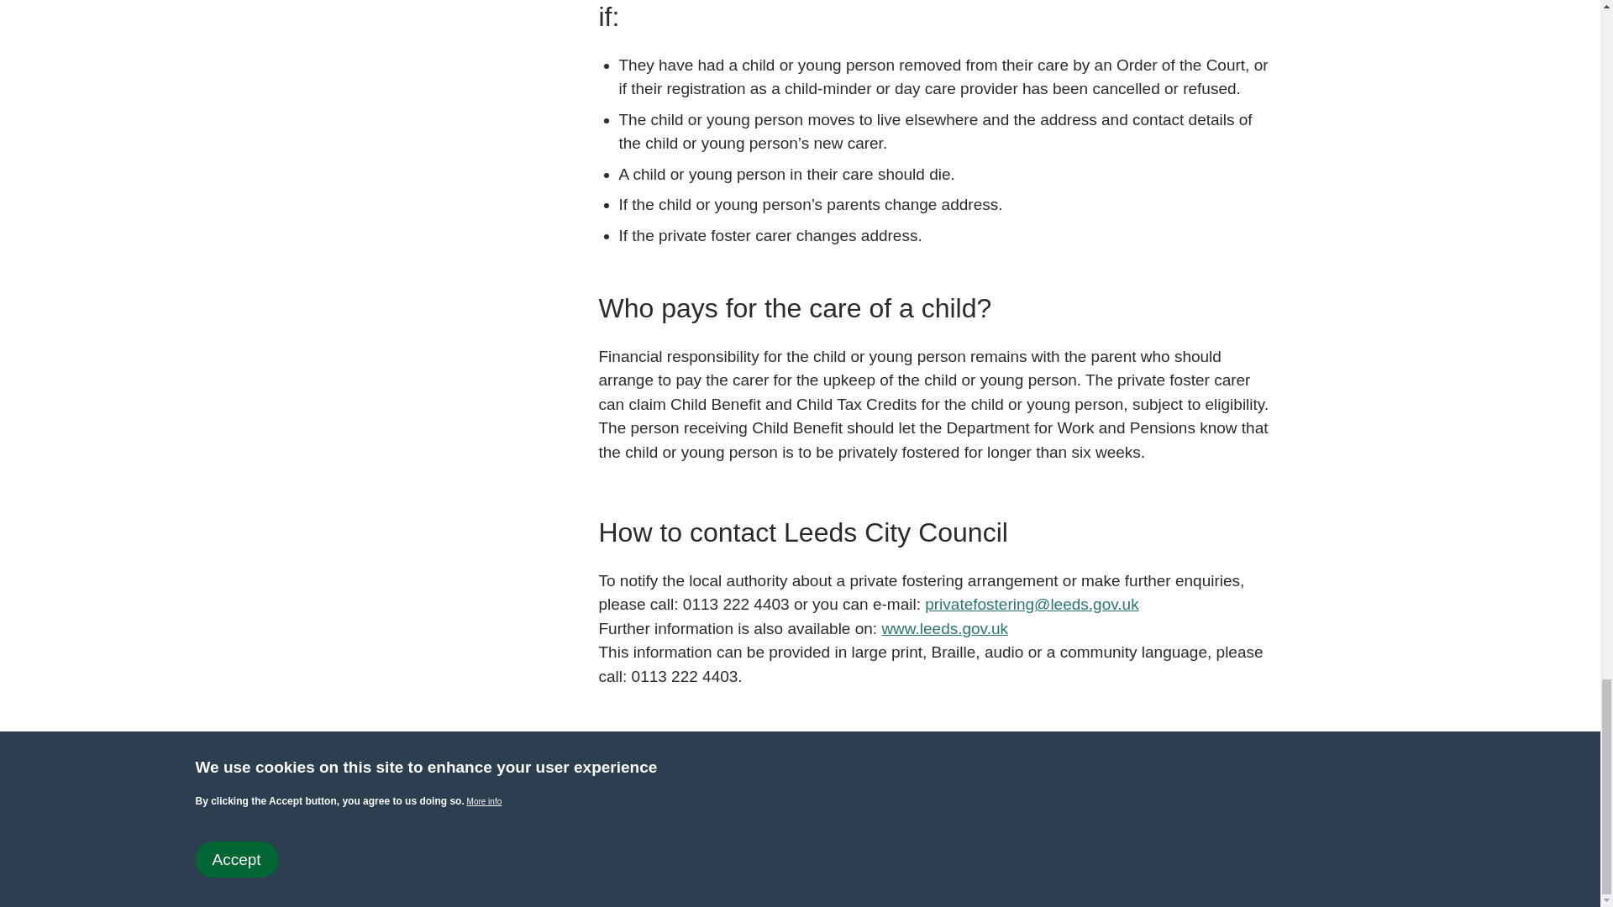  Describe the element at coordinates (289, 793) in the screenshot. I see `twitter` at that location.